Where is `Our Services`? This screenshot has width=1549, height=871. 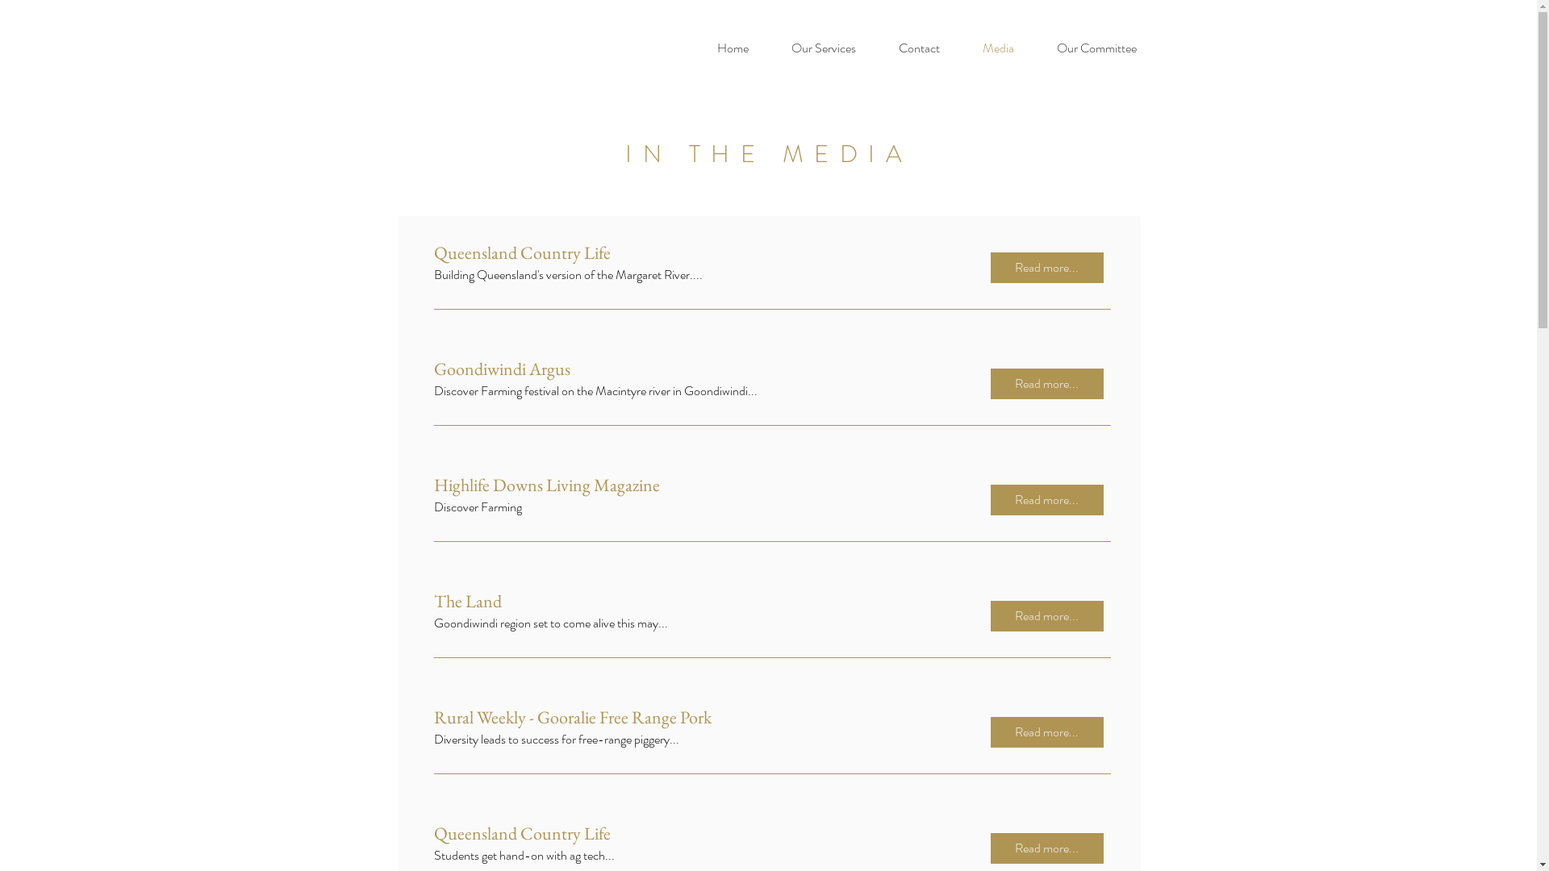 Our Services is located at coordinates (823, 48).